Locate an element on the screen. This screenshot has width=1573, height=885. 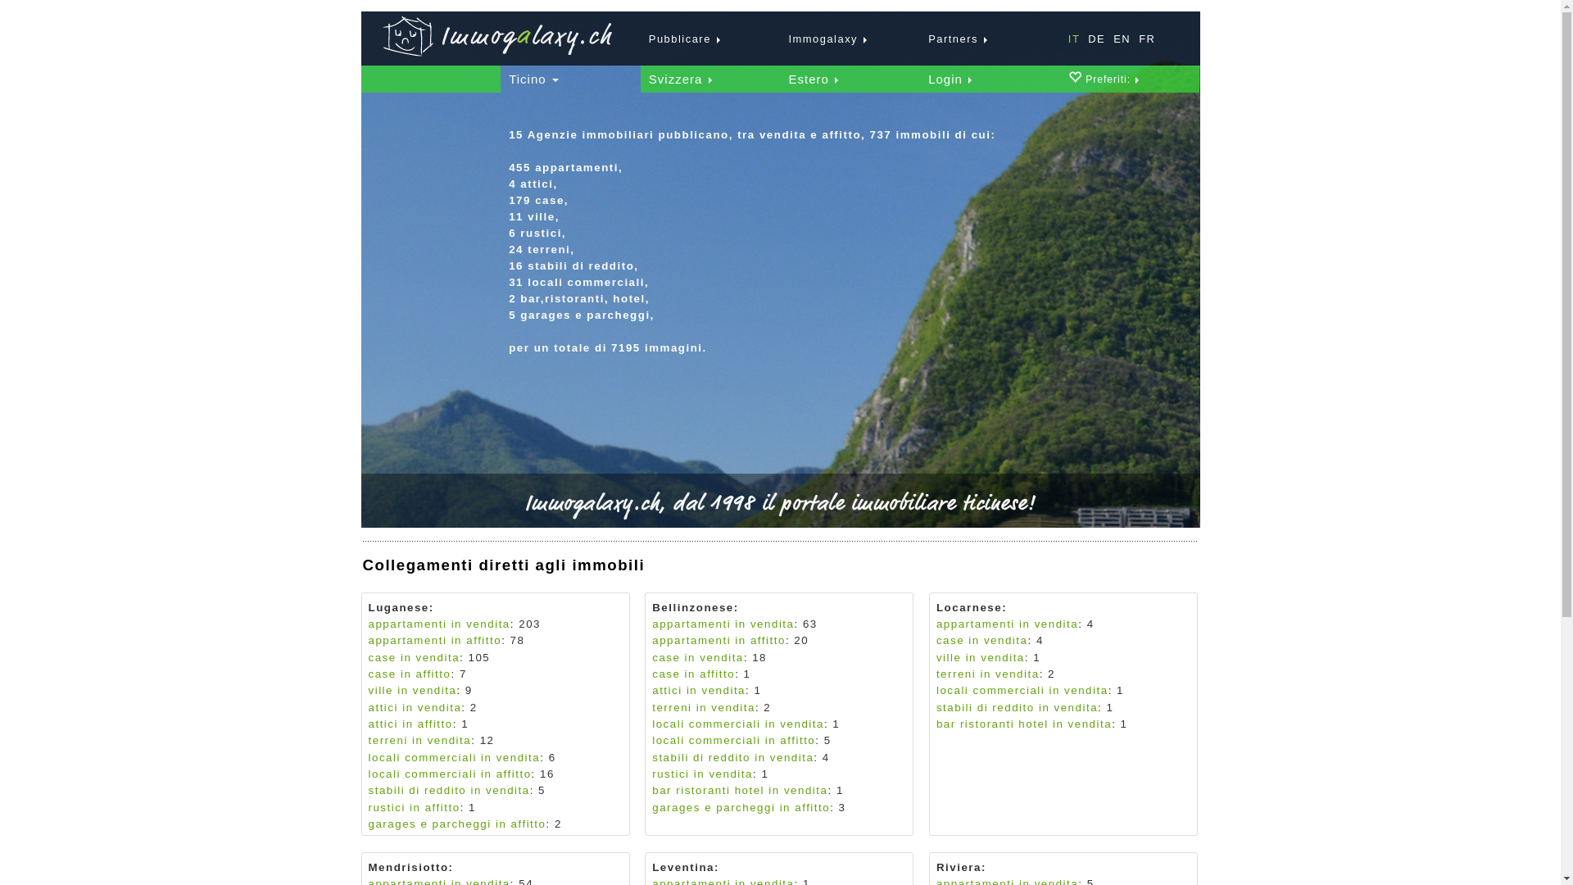
locali commerciali in vendita is located at coordinates (455, 757).